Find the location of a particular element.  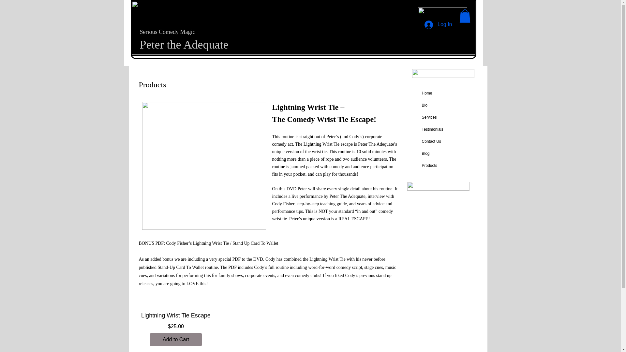

Products is located at coordinates (430, 166).